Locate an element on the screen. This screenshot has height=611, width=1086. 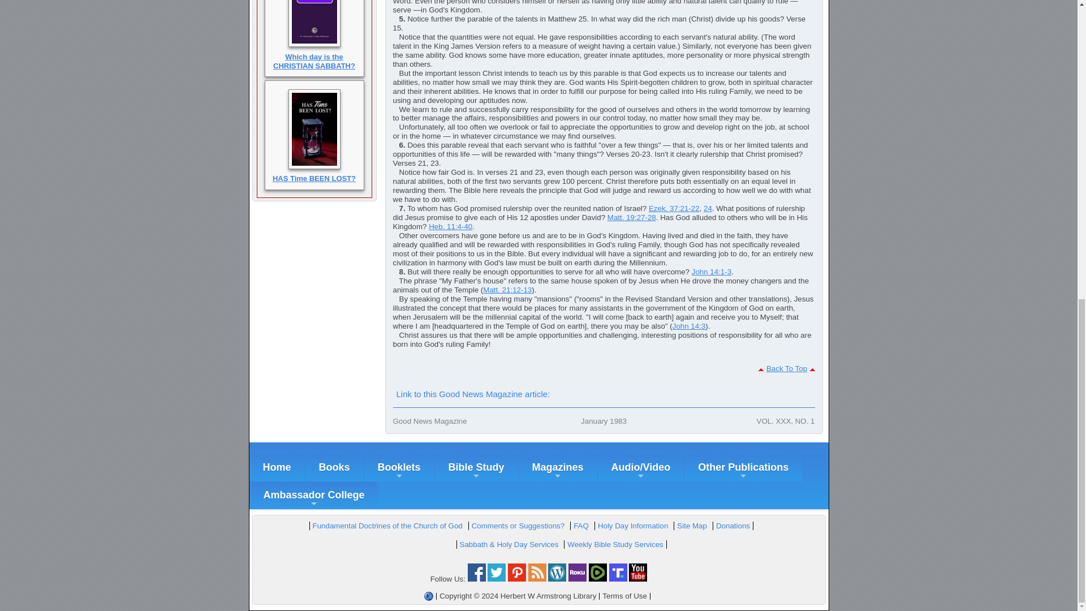
HWALibrary - Rumble is located at coordinates (597, 579).